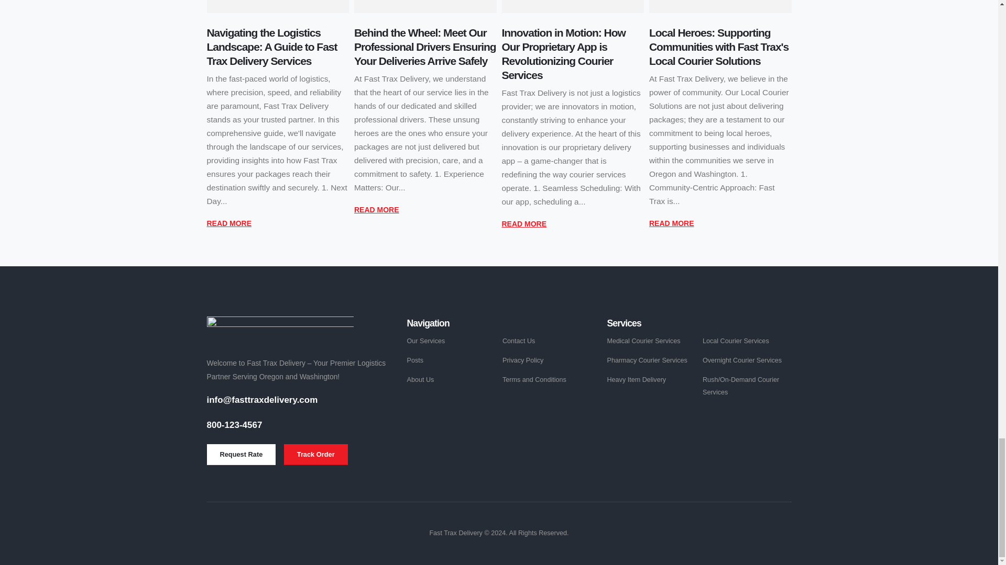  What do you see at coordinates (228, 223) in the screenshot?
I see `READ MORE` at bounding box center [228, 223].